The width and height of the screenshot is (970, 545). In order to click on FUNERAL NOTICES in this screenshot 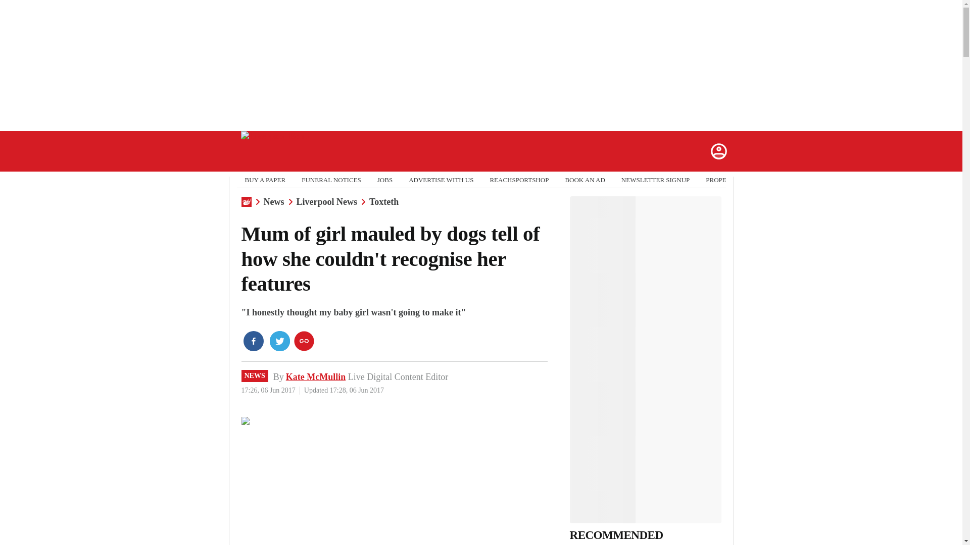, I will do `click(331, 180)`.